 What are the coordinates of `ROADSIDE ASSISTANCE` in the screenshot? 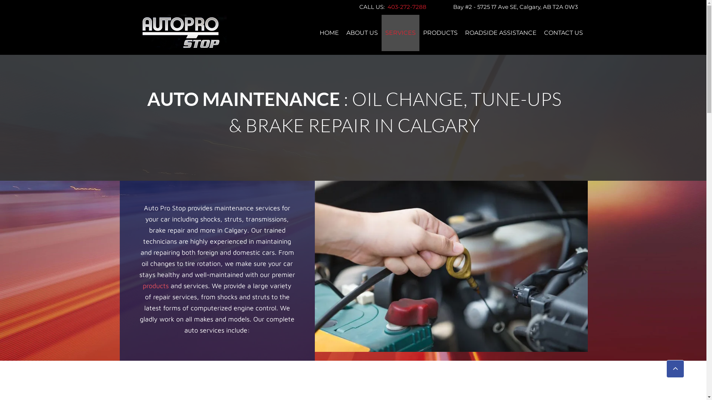 It's located at (501, 33).